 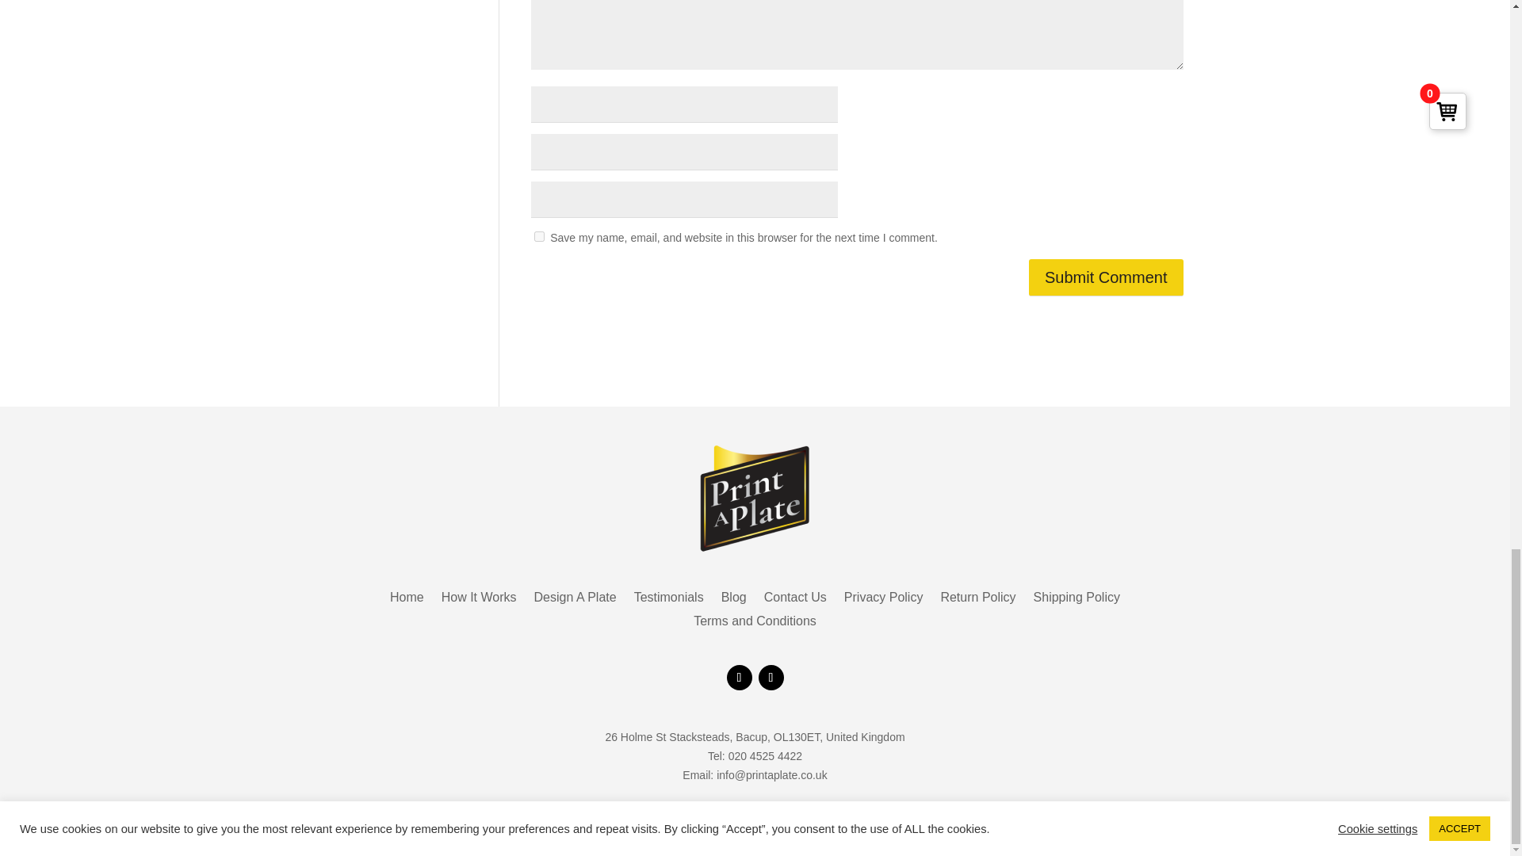 I want to click on Submit Comment, so click(x=1106, y=277).